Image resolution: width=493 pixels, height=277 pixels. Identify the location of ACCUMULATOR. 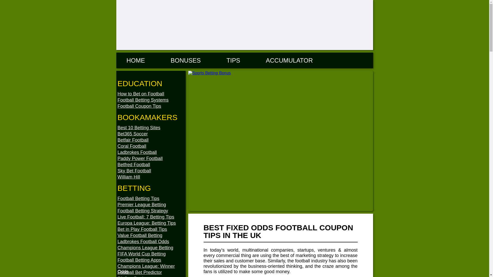
(289, 61).